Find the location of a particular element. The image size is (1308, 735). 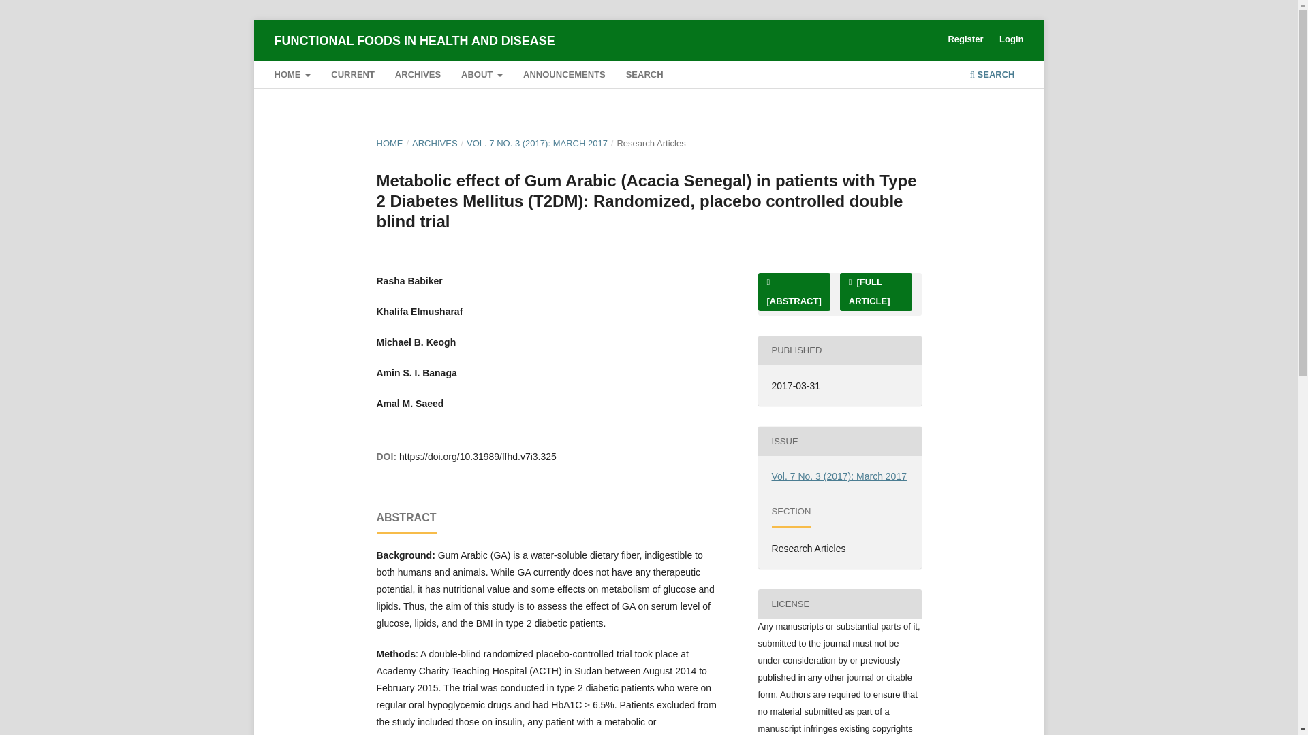

ANNOUNCEMENTS is located at coordinates (565, 76).